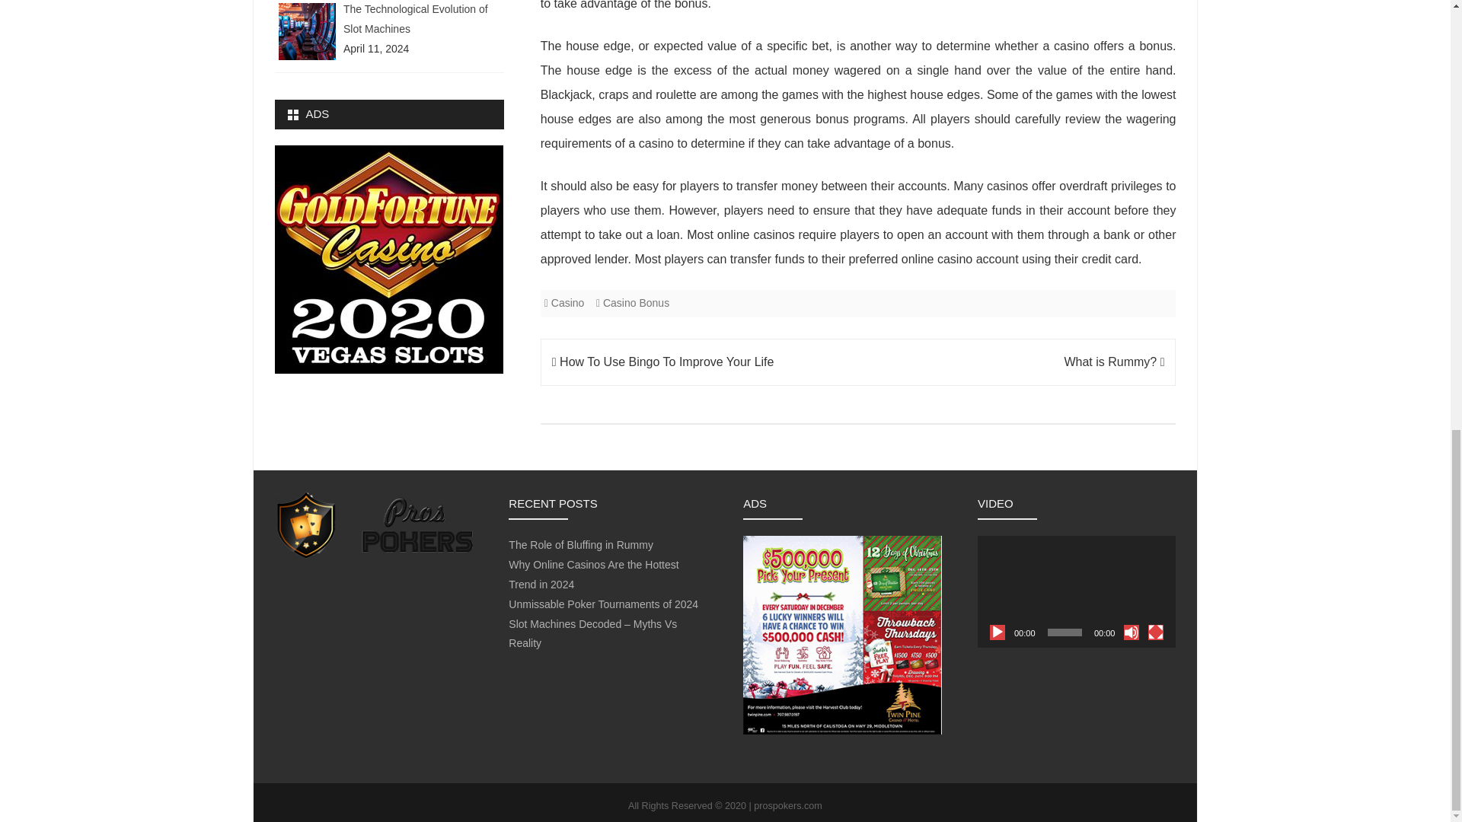 Image resolution: width=1462 pixels, height=822 pixels. What do you see at coordinates (663, 361) in the screenshot?
I see `How To Use Bingo To Improve Your Life` at bounding box center [663, 361].